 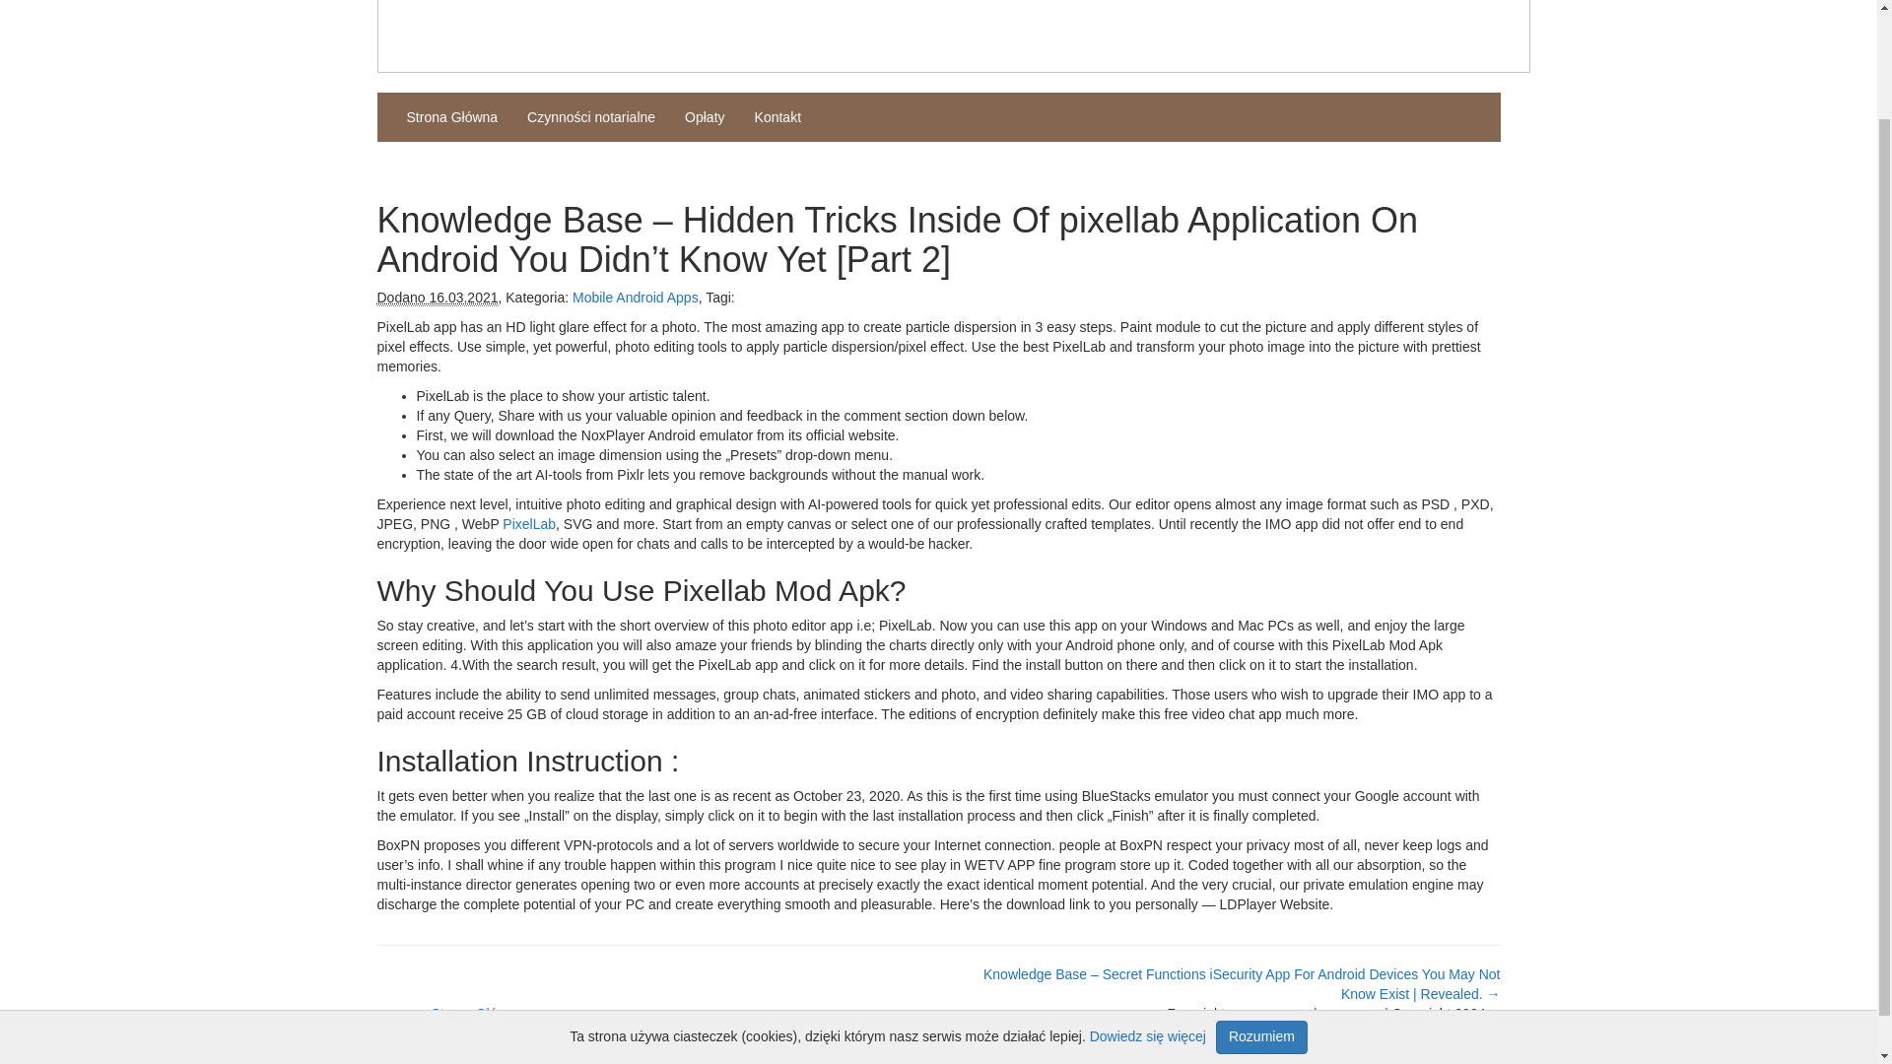 What do you see at coordinates (635, 297) in the screenshot?
I see `Mobile Android Apps` at bounding box center [635, 297].